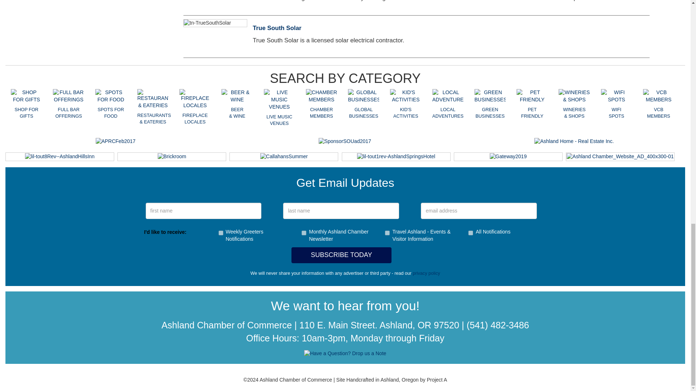 The height and width of the screenshot is (391, 696). What do you see at coordinates (448, 96) in the screenshot?
I see `LOCAL ADVENTURE` at bounding box center [448, 96].